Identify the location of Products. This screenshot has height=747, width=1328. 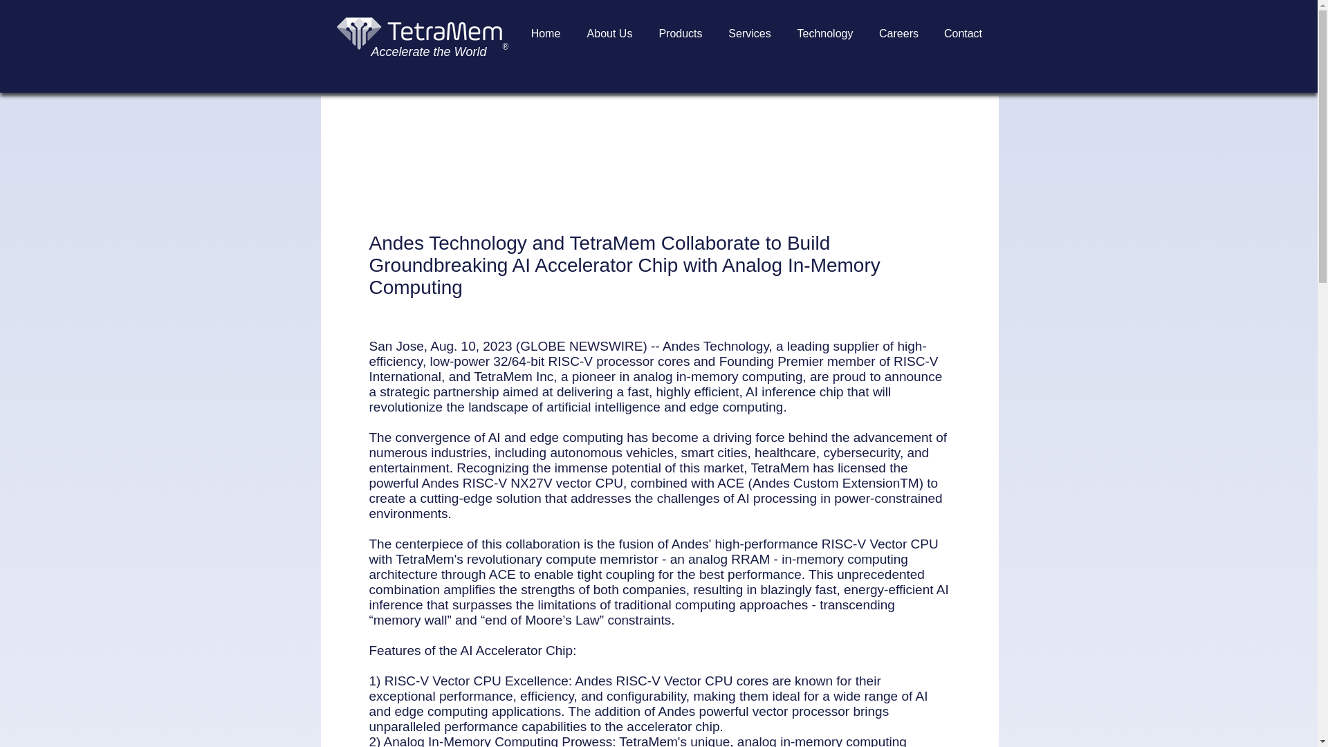
(681, 33).